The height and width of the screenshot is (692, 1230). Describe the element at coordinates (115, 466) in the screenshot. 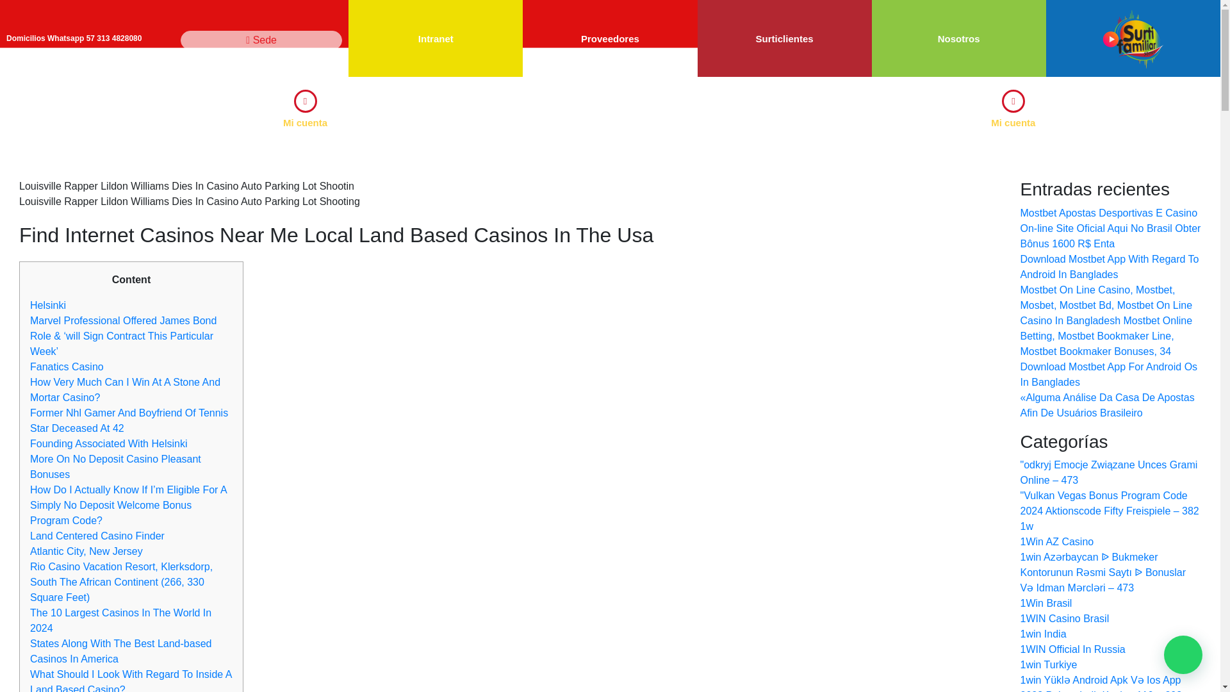

I see `More On No Deposit Casino Pleasant Bonuses` at that location.